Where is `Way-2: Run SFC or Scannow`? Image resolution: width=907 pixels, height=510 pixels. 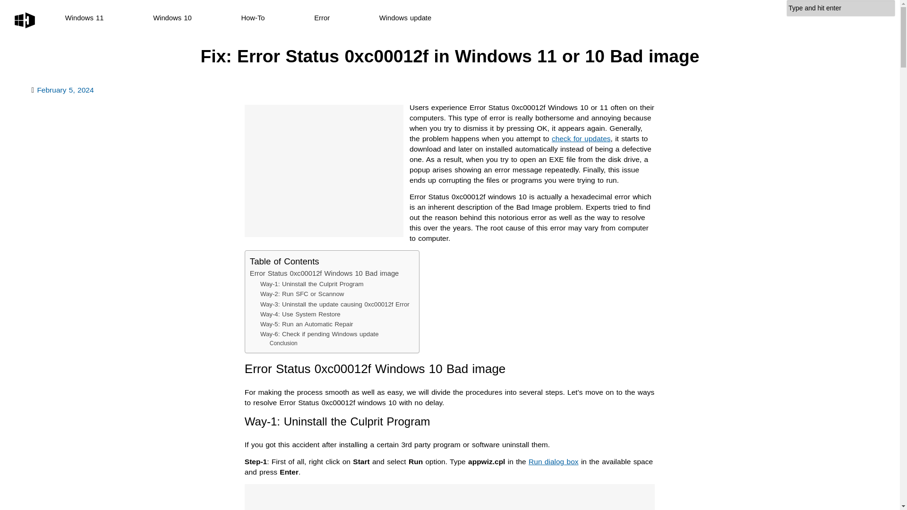 Way-2: Run SFC or Scannow is located at coordinates (302, 294).